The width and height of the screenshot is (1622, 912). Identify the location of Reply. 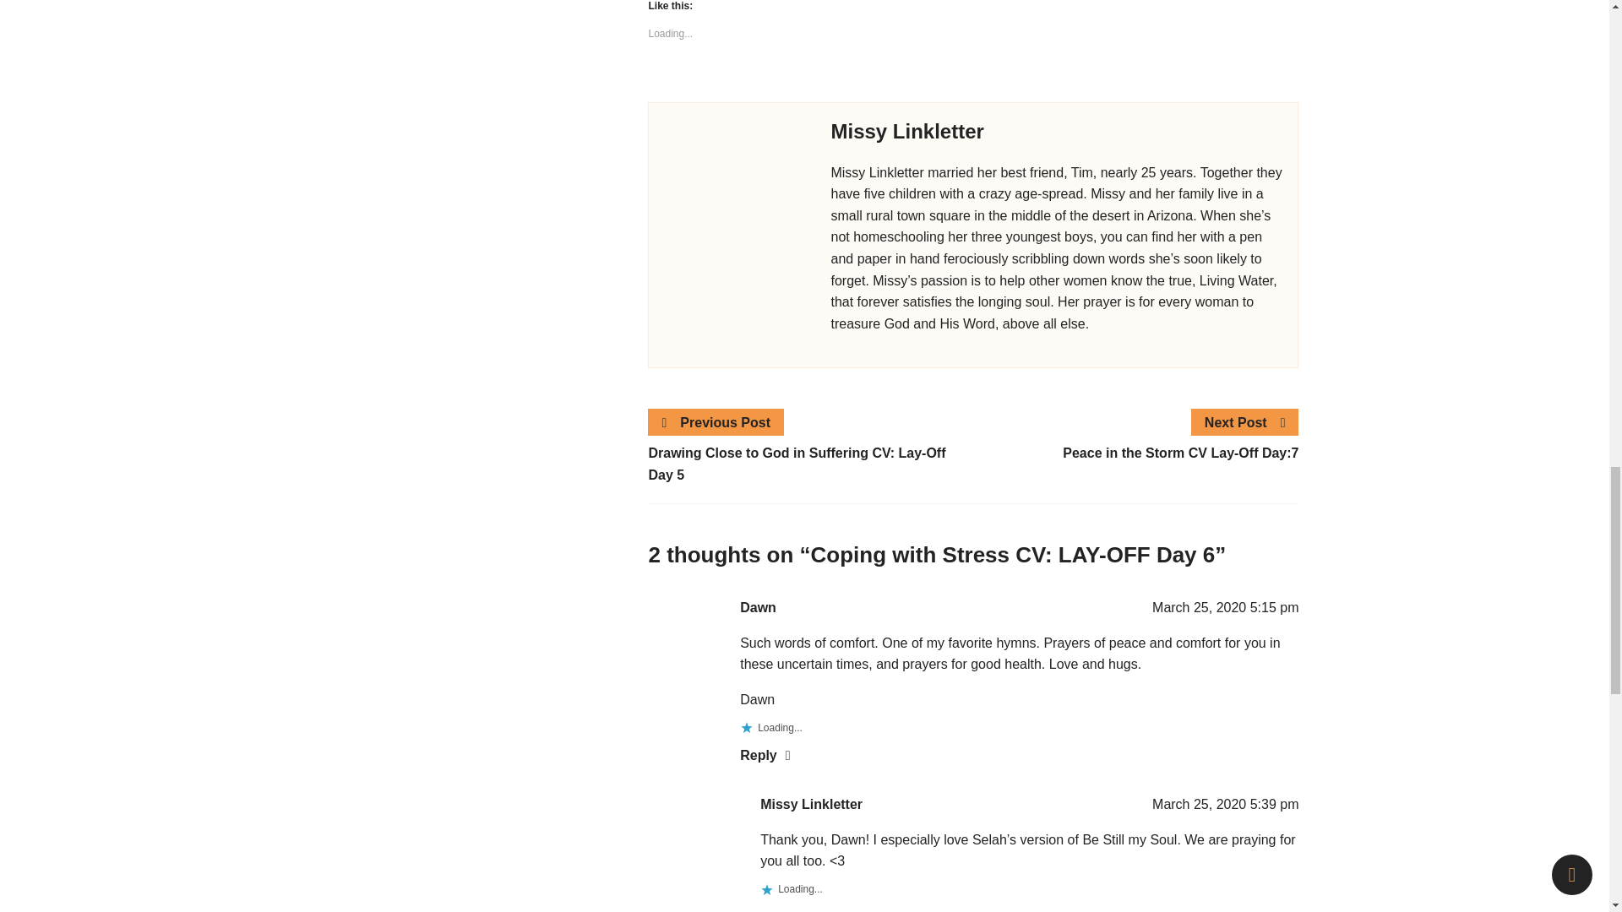
(785, 910).